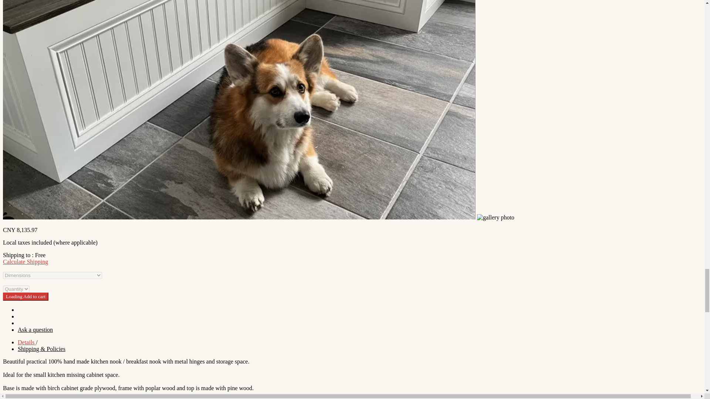  What do you see at coordinates (35, 330) in the screenshot?
I see `Ask a question` at bounding box center [35, 330].